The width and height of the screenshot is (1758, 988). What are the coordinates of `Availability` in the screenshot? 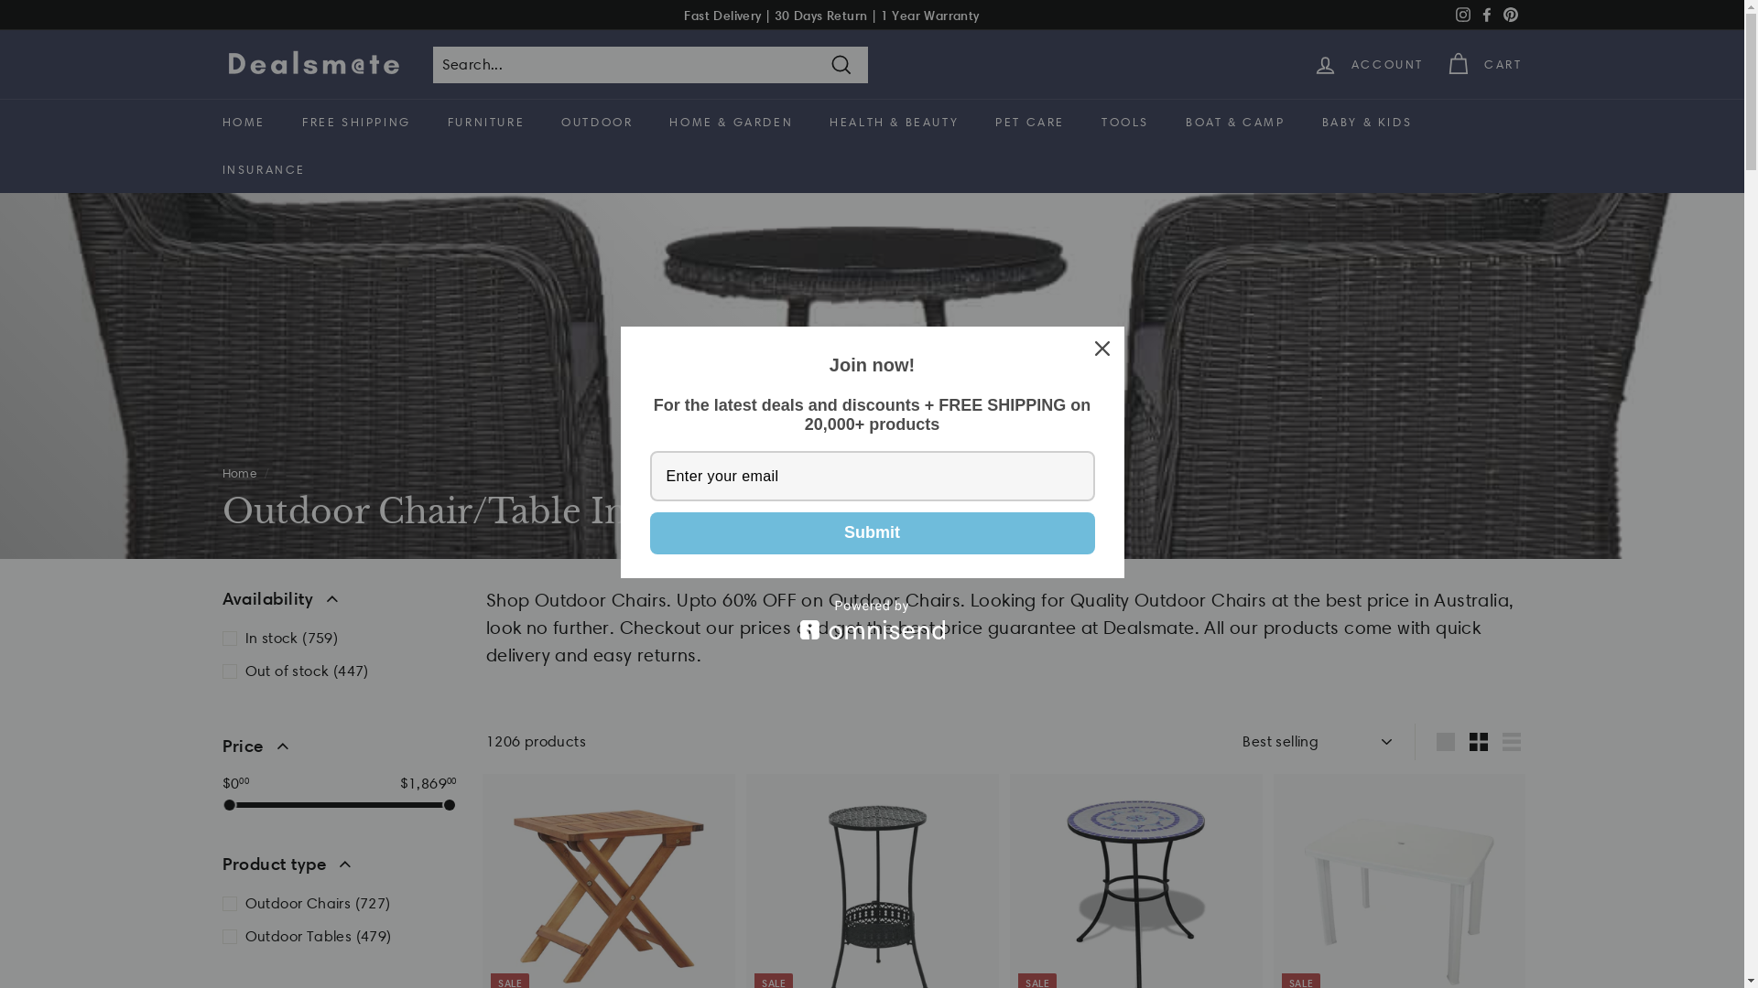 It's located at (339, 604).